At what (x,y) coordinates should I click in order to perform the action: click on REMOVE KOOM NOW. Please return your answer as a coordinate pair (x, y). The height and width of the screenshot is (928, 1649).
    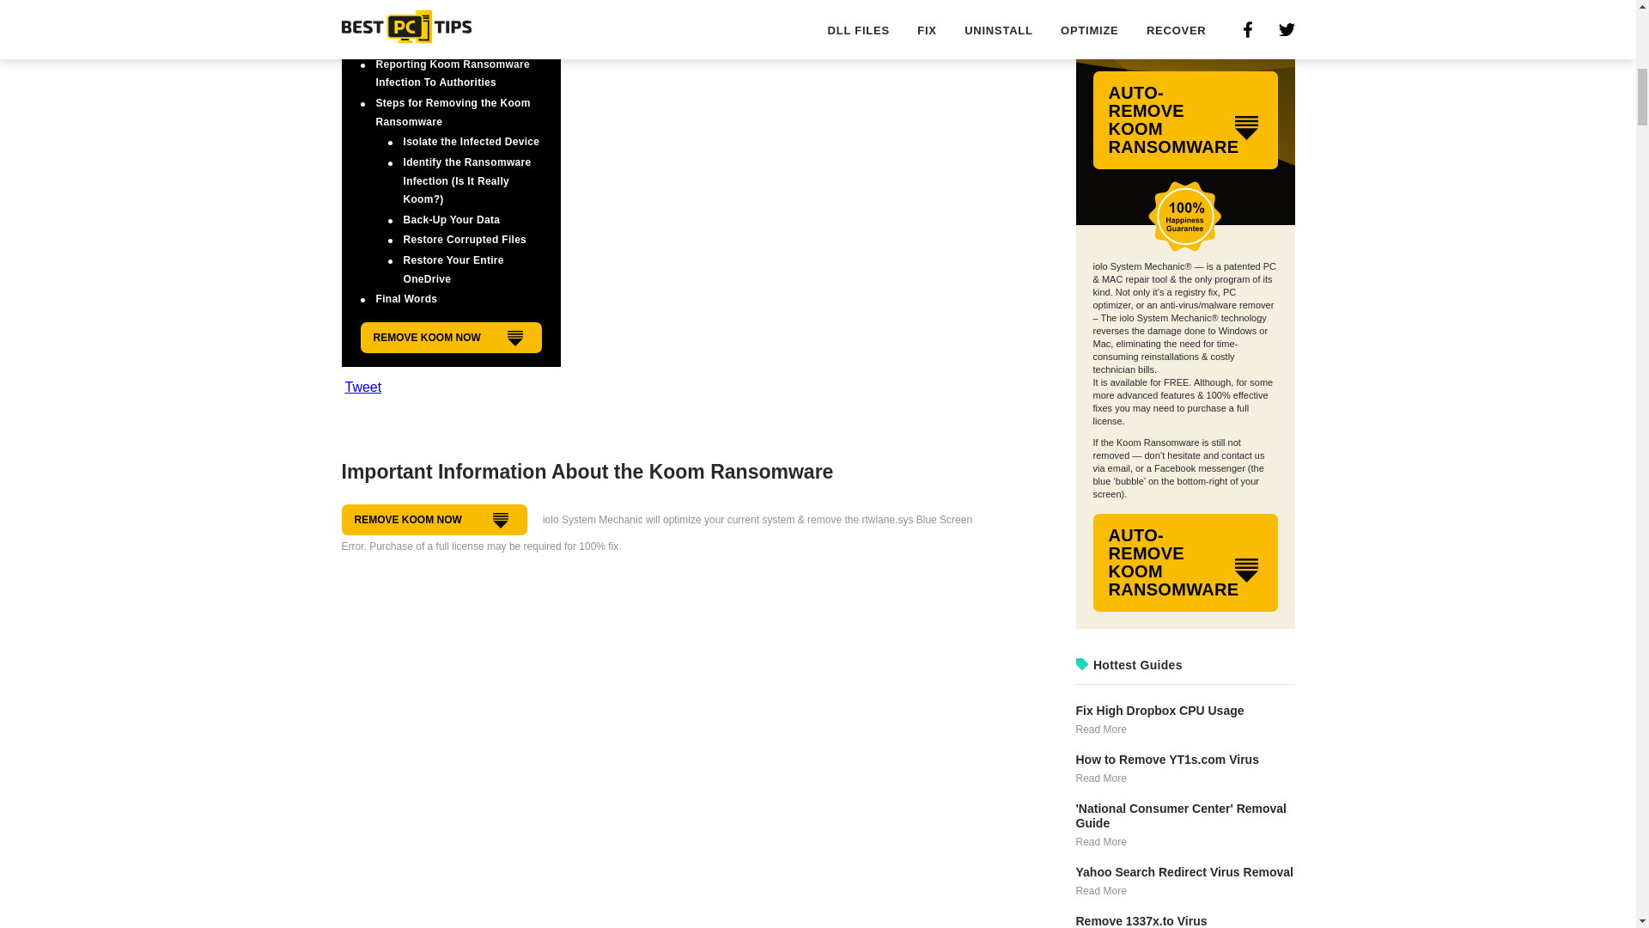
    Looking at the image, I should click on (435, 520).